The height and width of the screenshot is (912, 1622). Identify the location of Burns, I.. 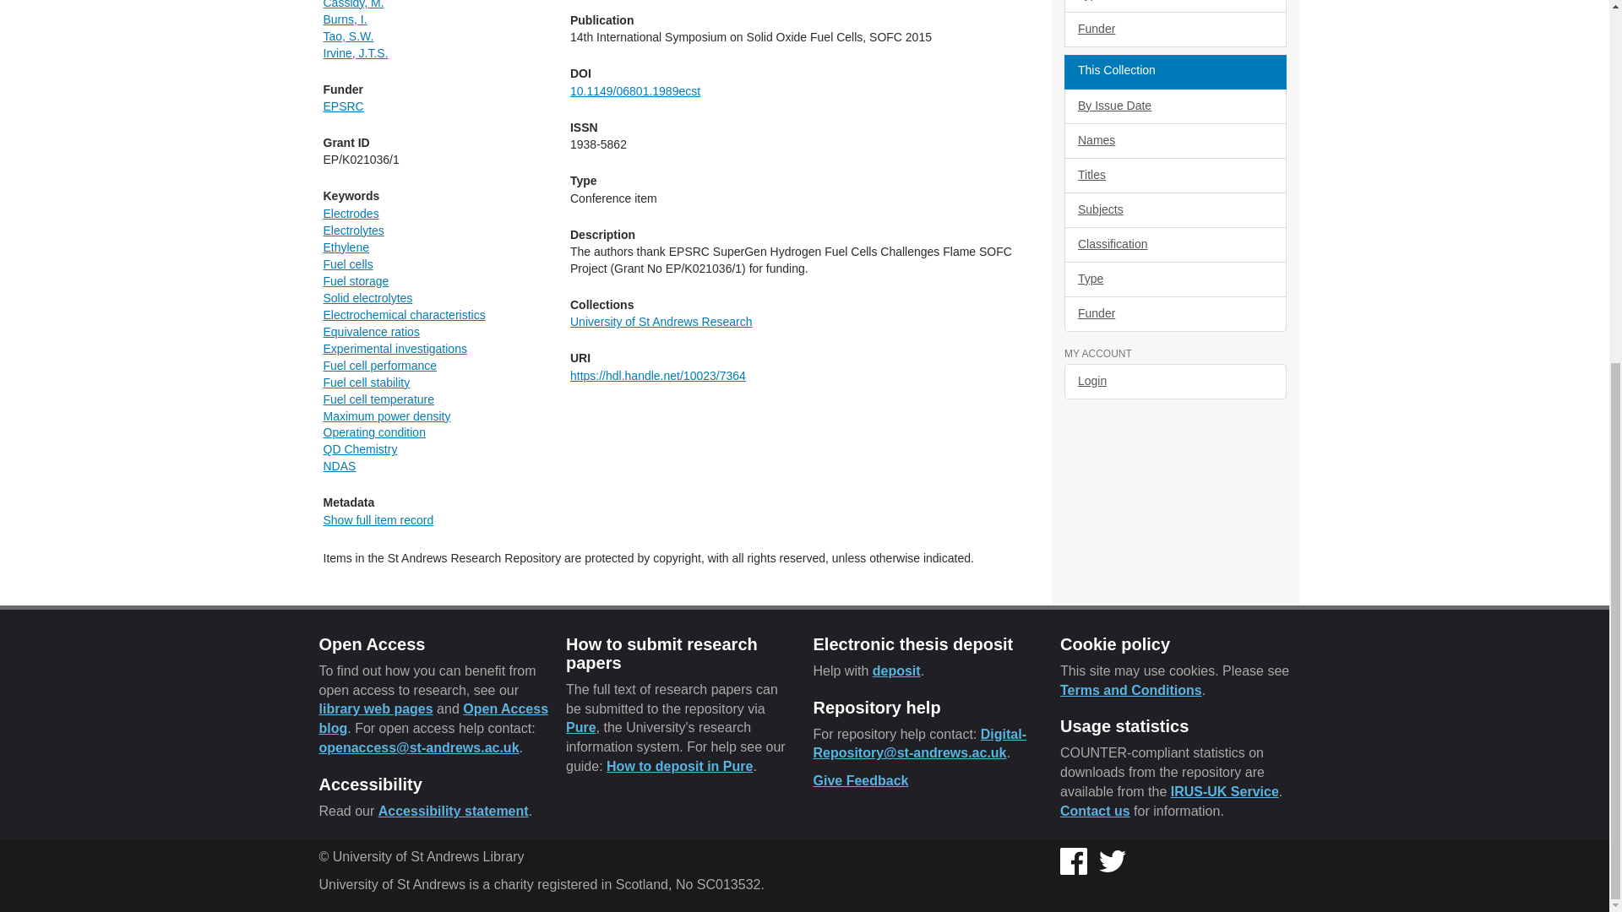
(345, 19).